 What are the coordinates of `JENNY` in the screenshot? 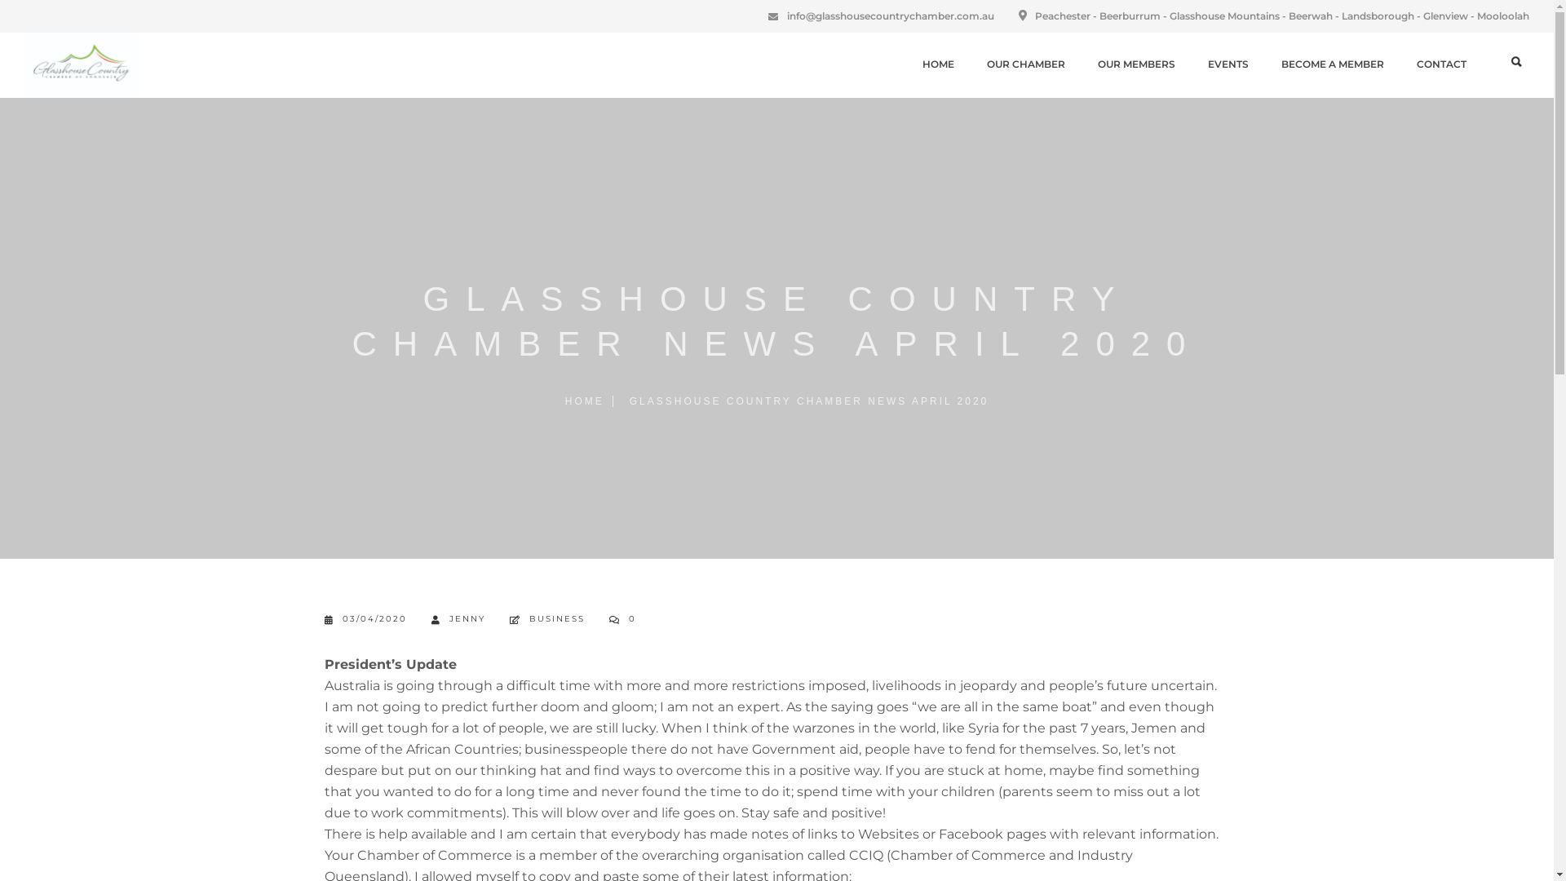 It's located at (458, 620).